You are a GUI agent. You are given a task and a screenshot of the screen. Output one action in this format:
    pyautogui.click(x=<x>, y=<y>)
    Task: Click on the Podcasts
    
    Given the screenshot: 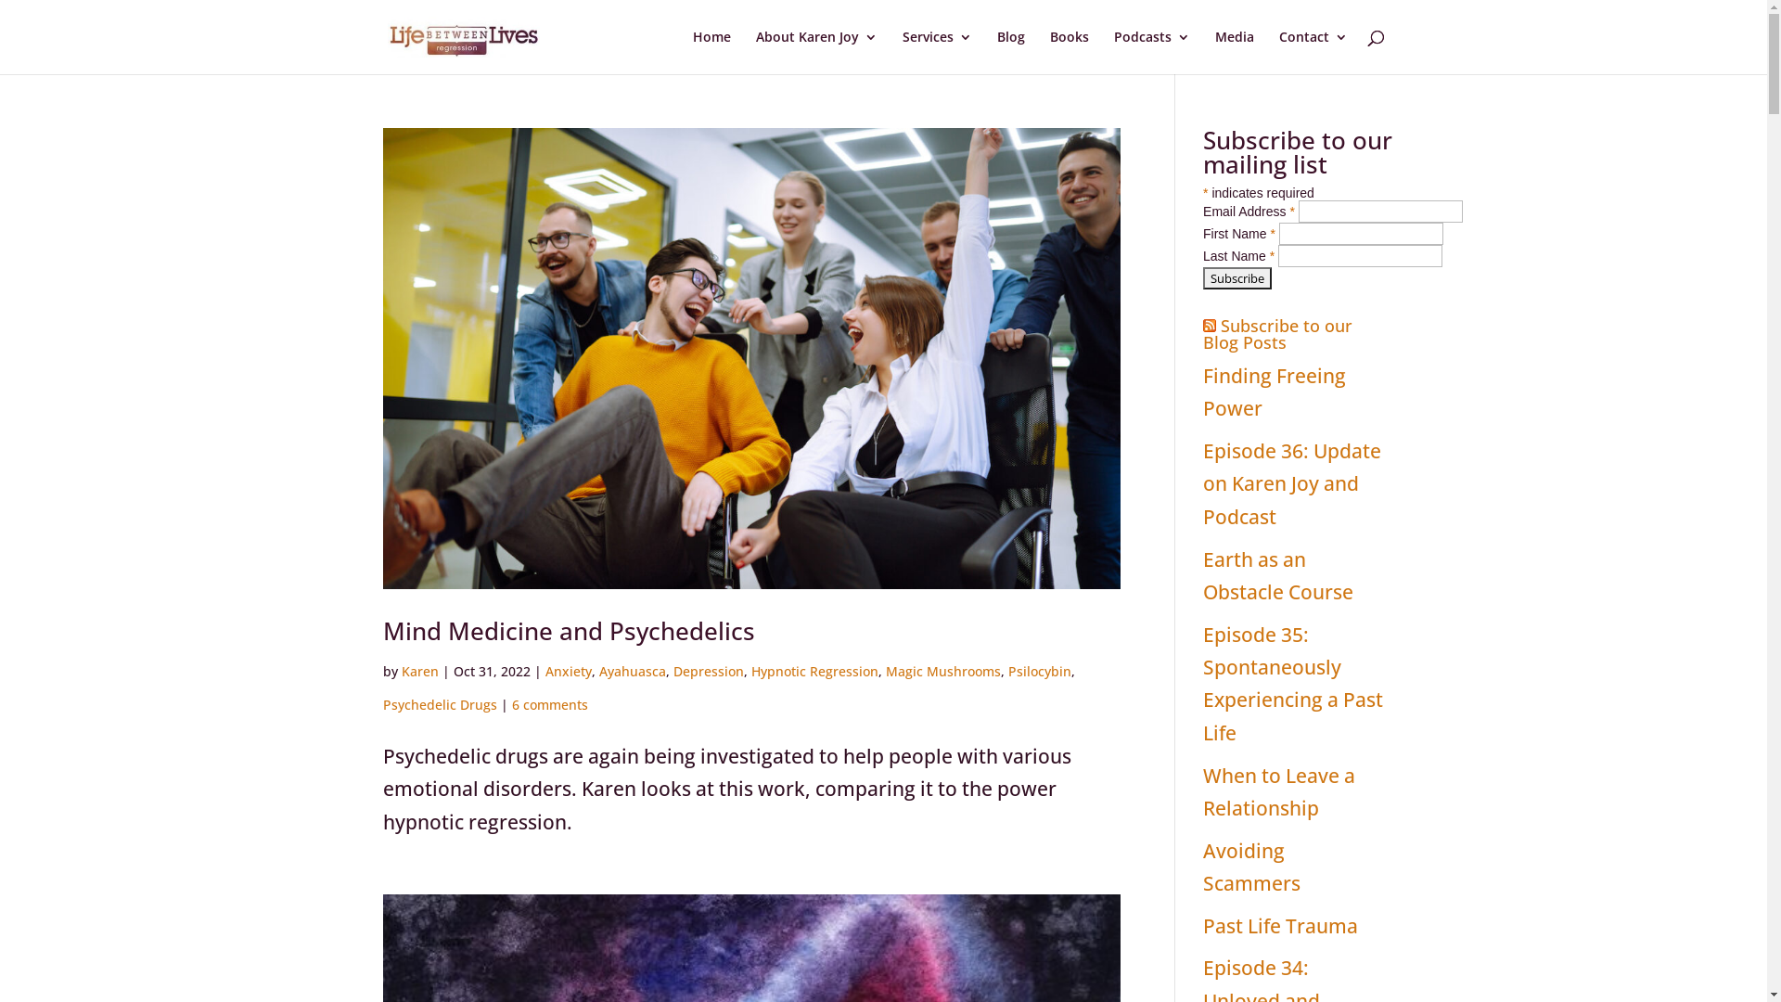 What is the action you would take?
    pyautogui.click(x=1151, y=52)
    